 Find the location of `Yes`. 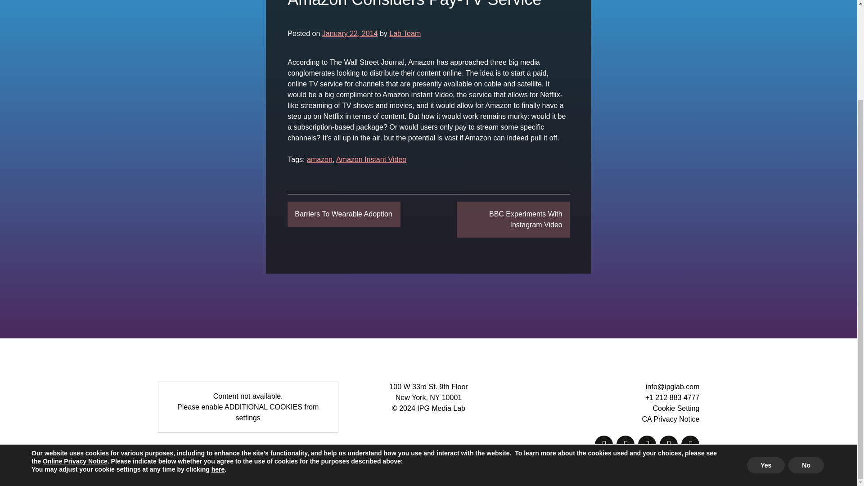

Yes is located at coordinates (766, 346).